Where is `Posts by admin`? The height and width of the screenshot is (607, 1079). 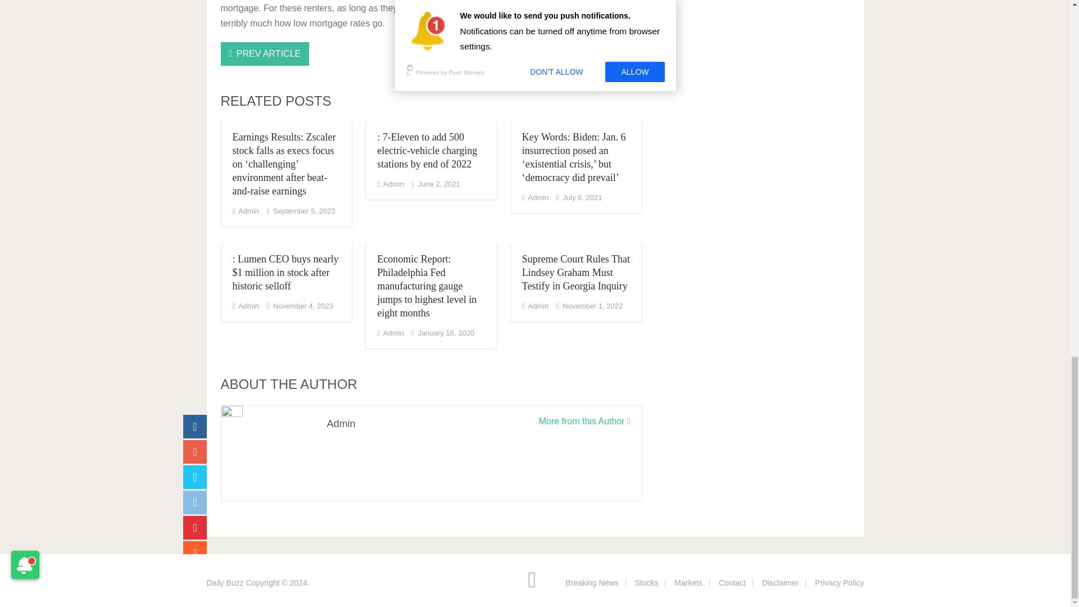 Posts by admin is located at coordinates (393, 333).